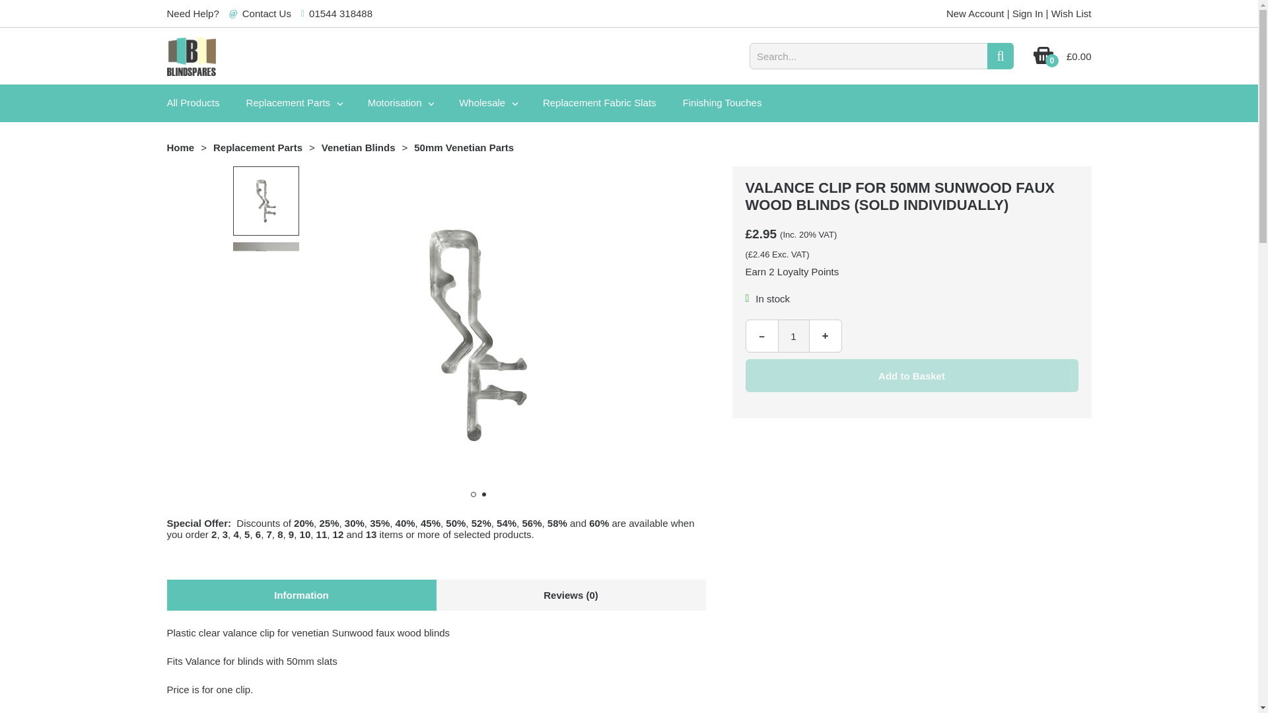 The height and width of the screenshot is (713, 1268). I want to click on Wholesale, so click(487, 103).